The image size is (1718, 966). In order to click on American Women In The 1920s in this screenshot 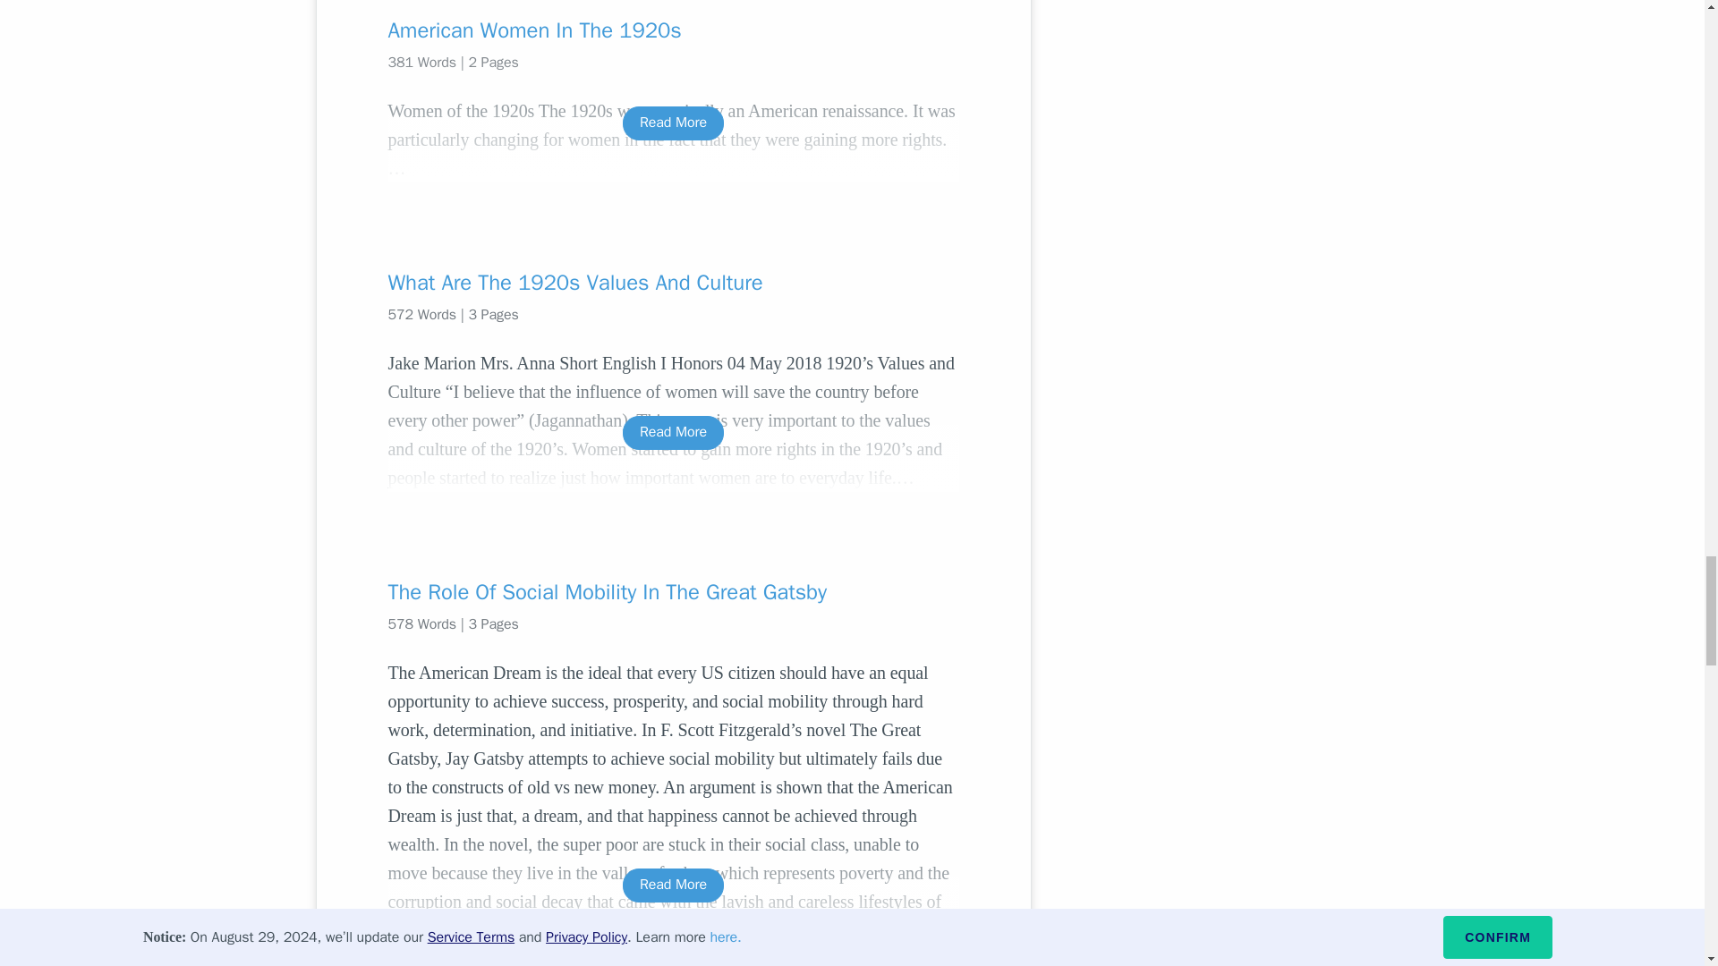, I will do `click(673, 30)`.